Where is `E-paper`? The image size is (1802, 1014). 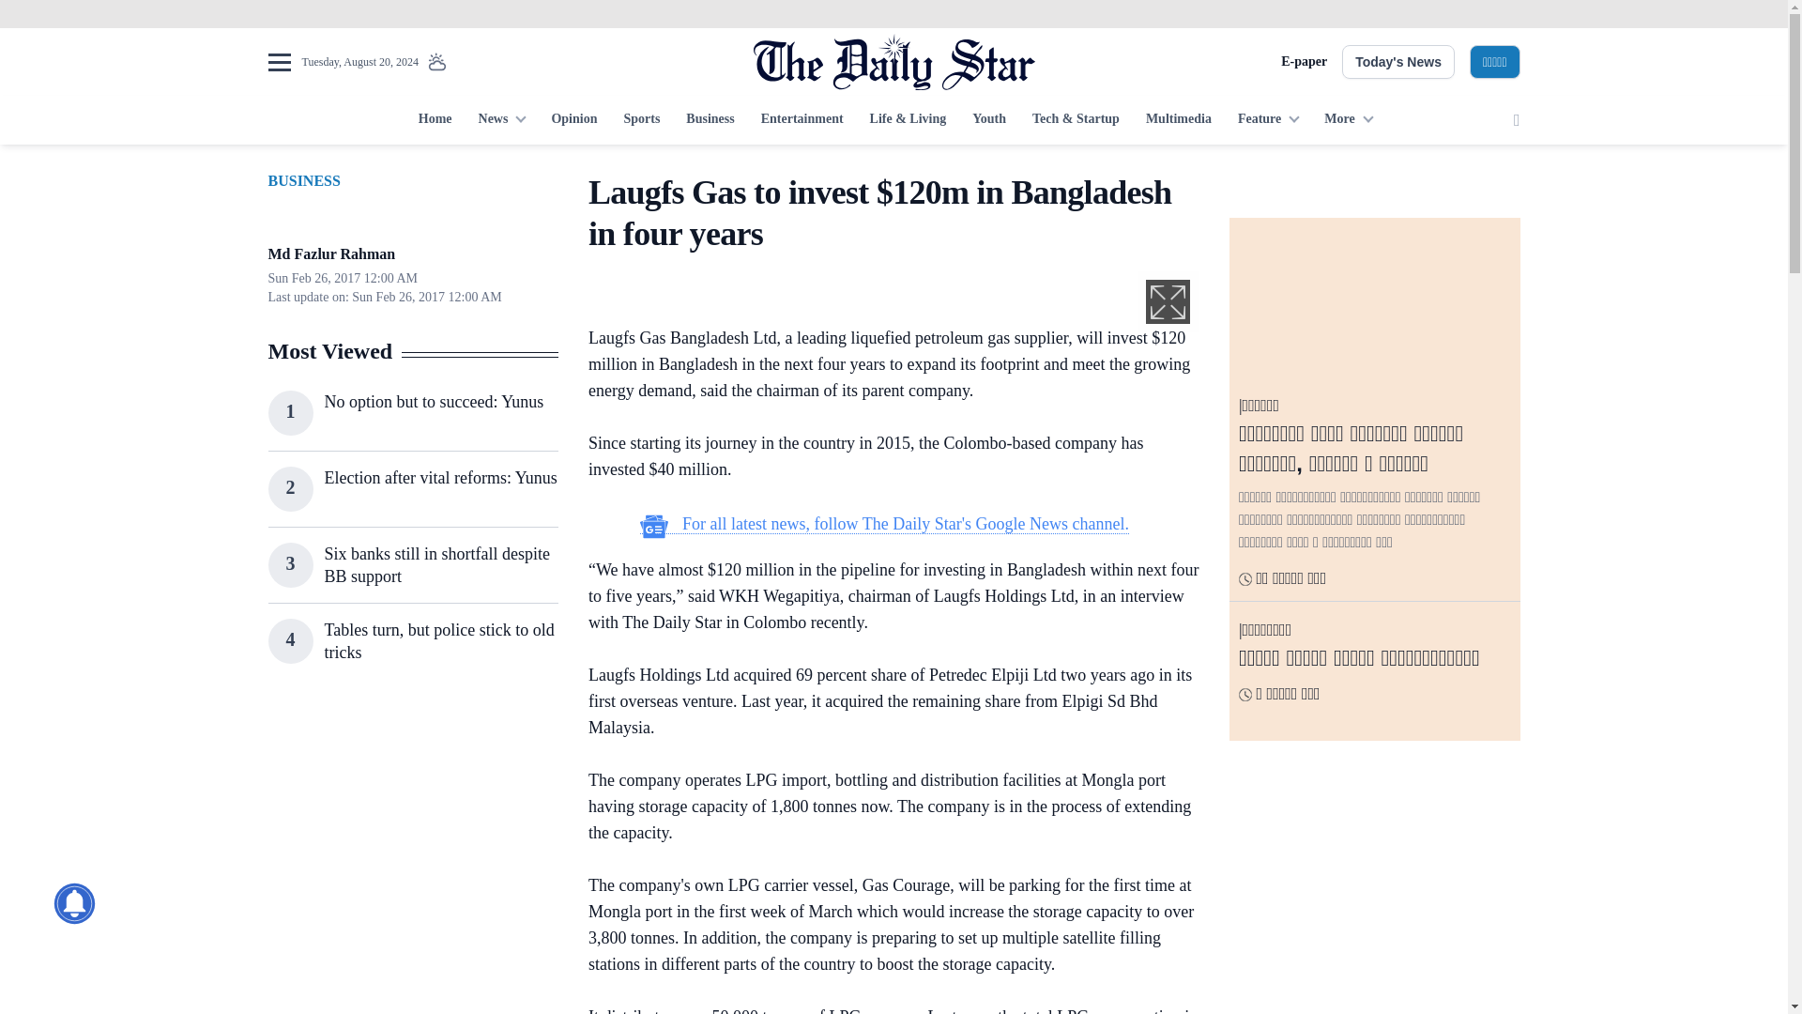
E-paper is located at coordinates (1304, 62).